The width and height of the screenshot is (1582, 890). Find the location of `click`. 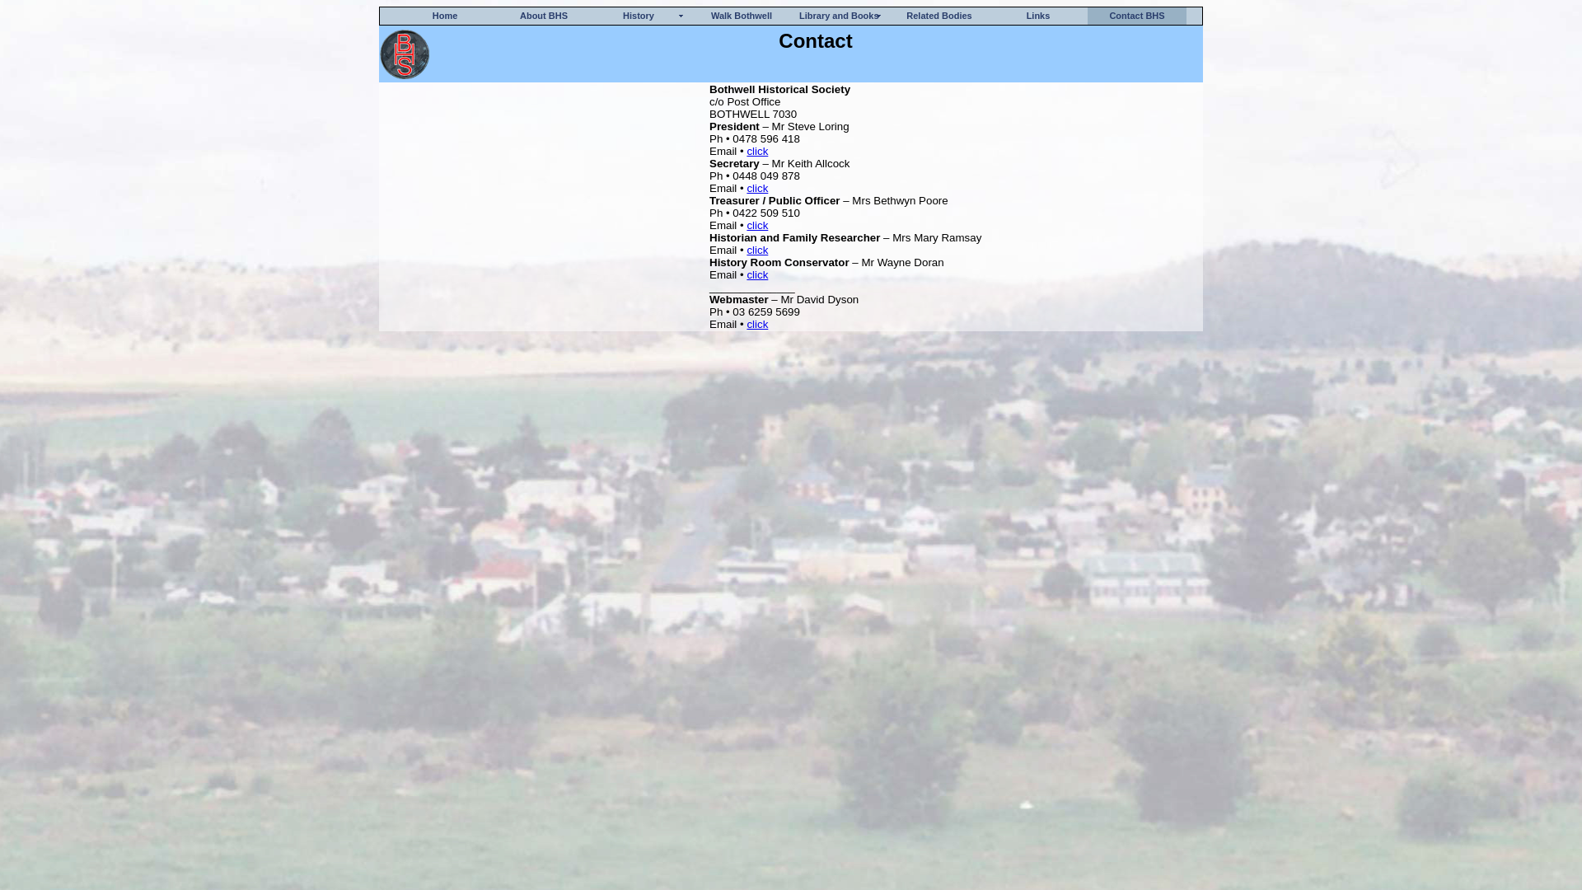

click is located at coordinates (757, 251).